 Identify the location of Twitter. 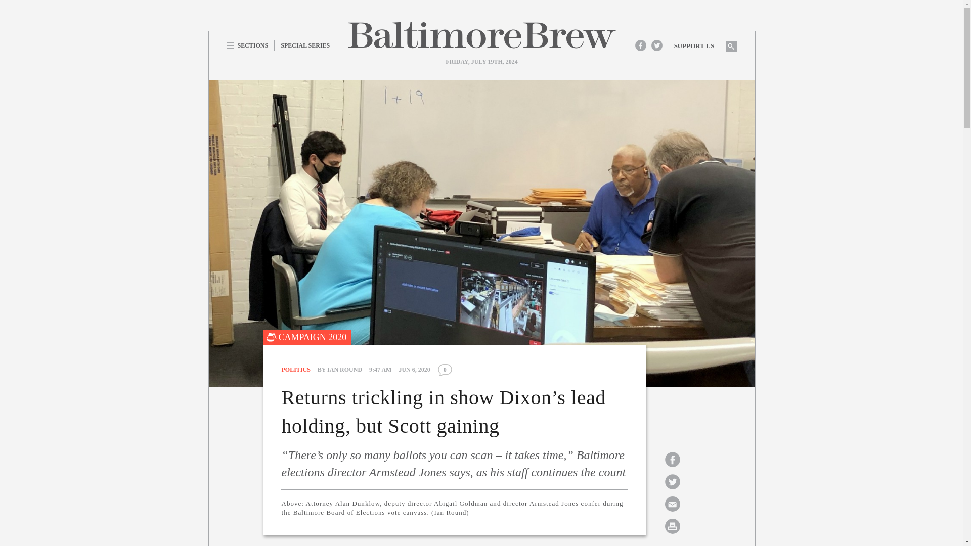
(656, 45).